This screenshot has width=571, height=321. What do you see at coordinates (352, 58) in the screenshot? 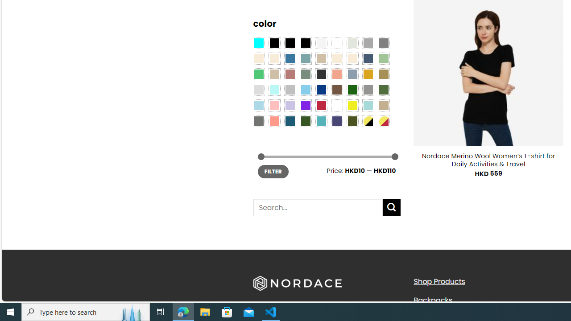
I see `Cream` at bounding box center [352, 58].